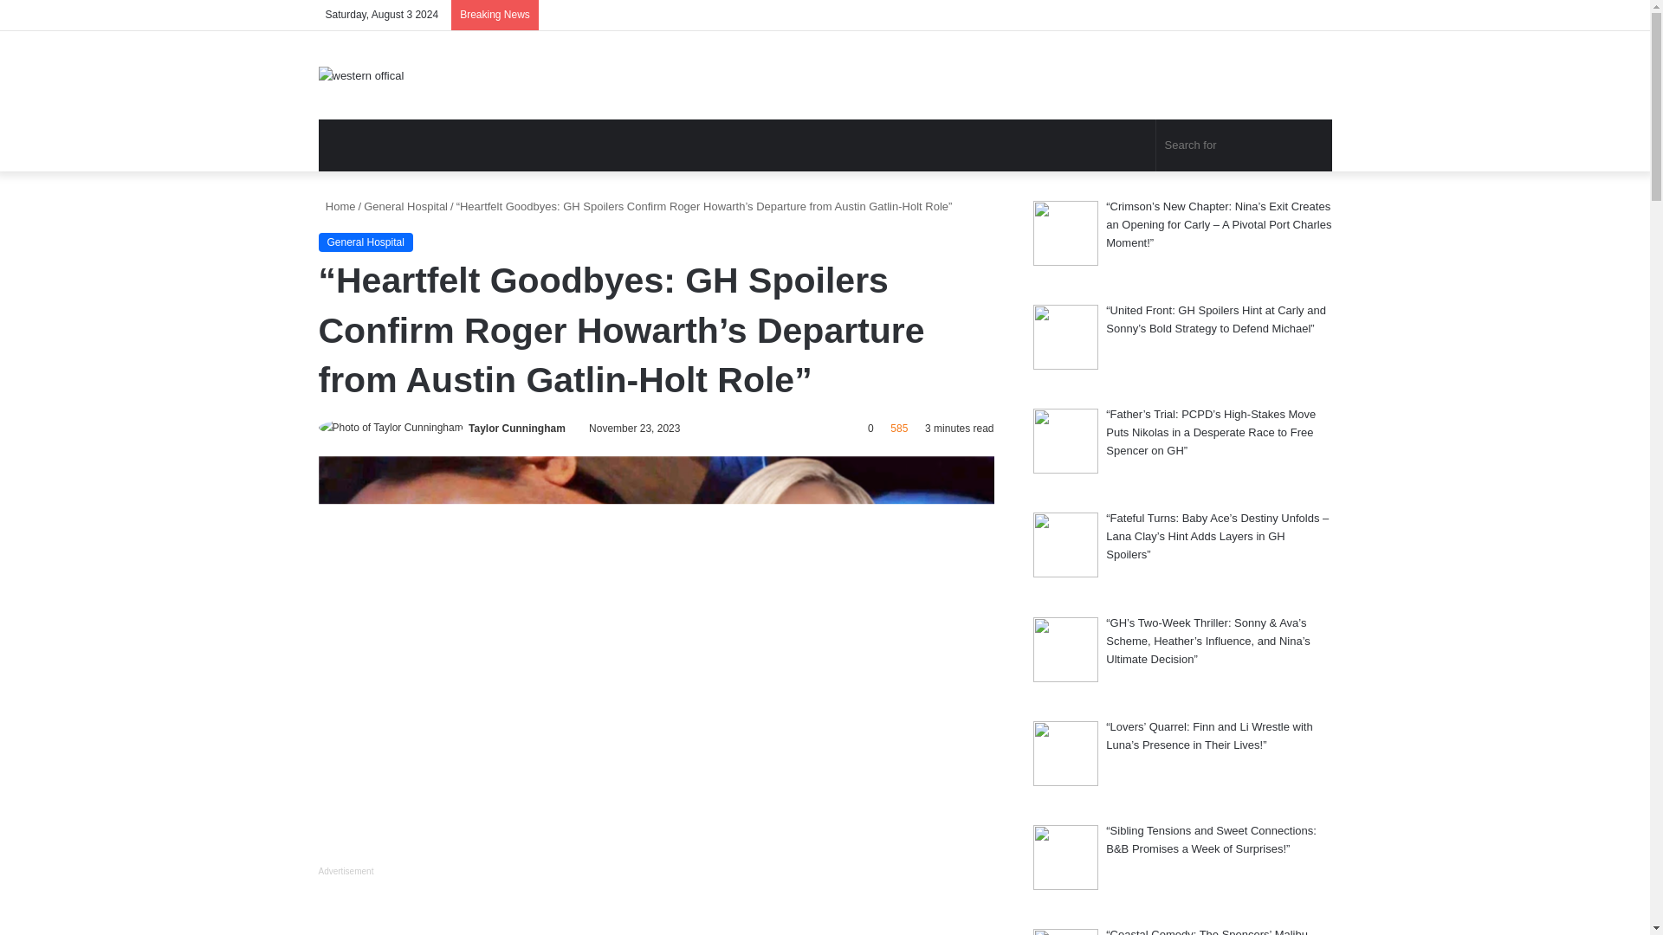 Image resolution: width=1663 pixels, height=935 pixels. What do you see at coordinates (366, 242) in the screenshot?
I see `General Hospital` at bounding box center [366, 242].